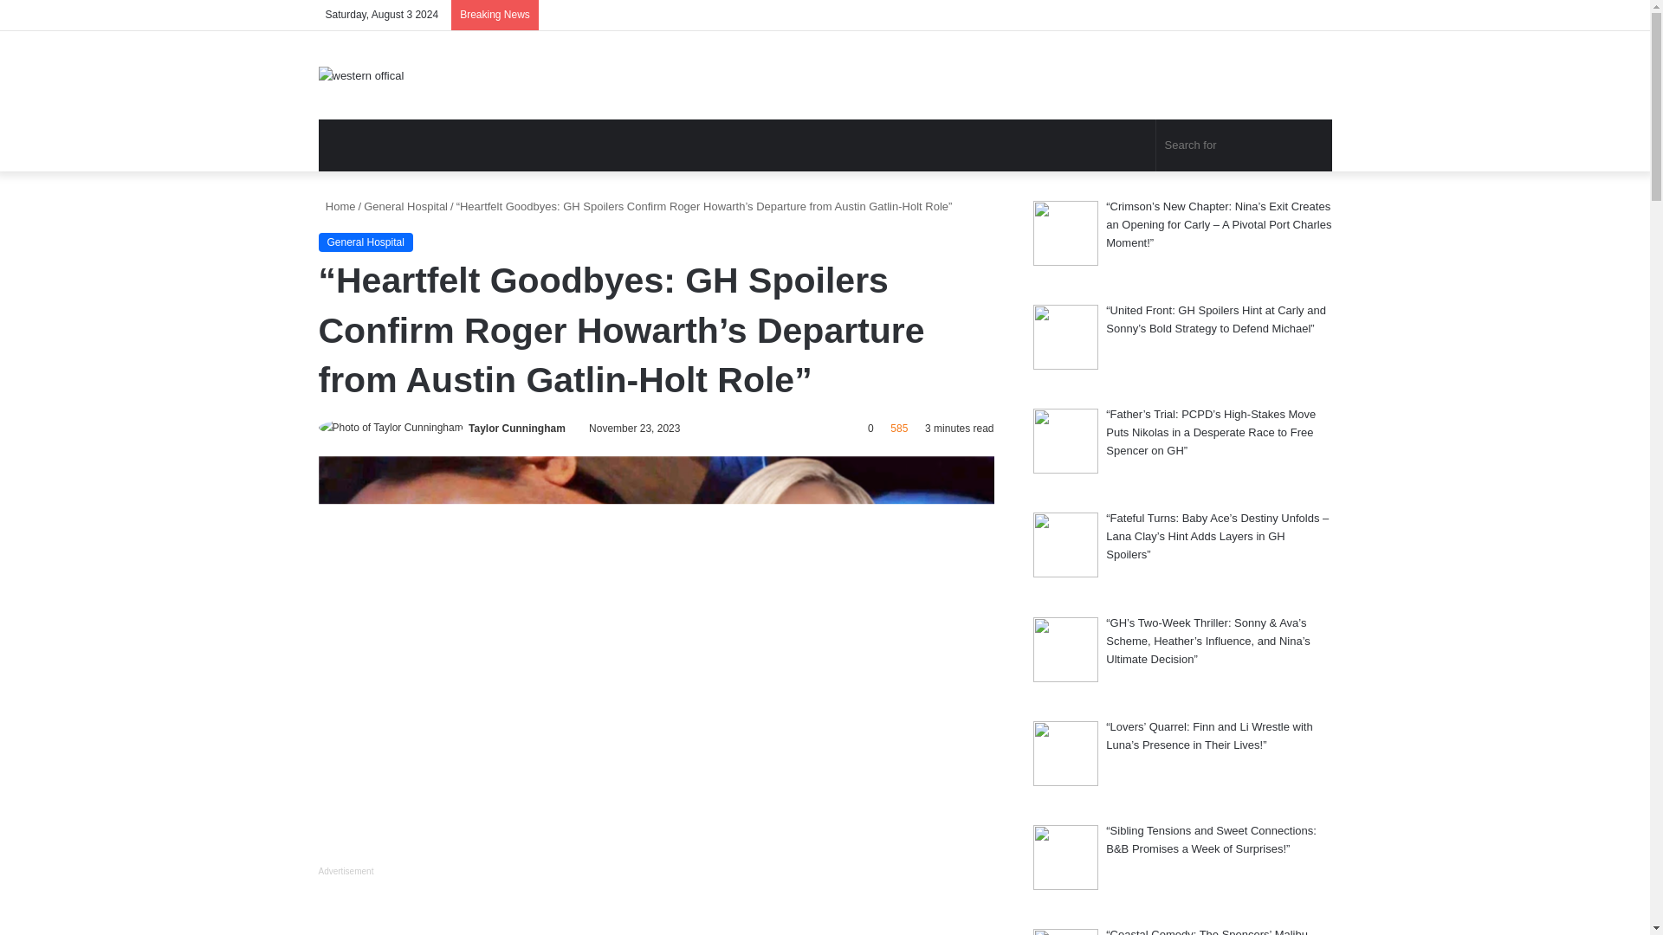 Image resolution: width=1663 pixels, height=935 pixels. What do you see at coordinates (366, 242) in the screenshot?
I see `General Hospital` at bounding box center [366, 242].